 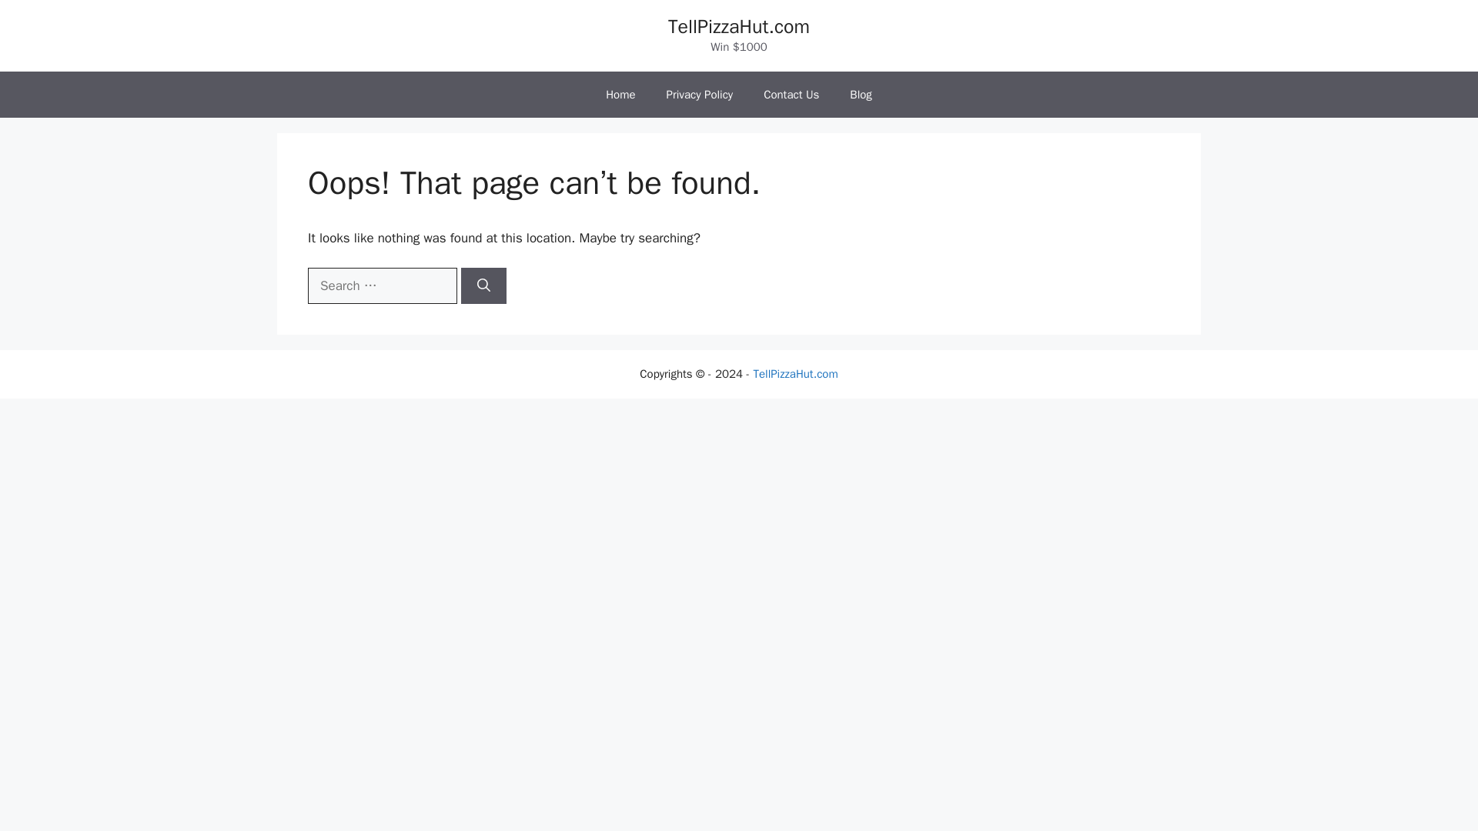 What do you see at coordinates (701, 94) in the screenshot?
I see `Privacy Policy` at bounding box center [701, 94].